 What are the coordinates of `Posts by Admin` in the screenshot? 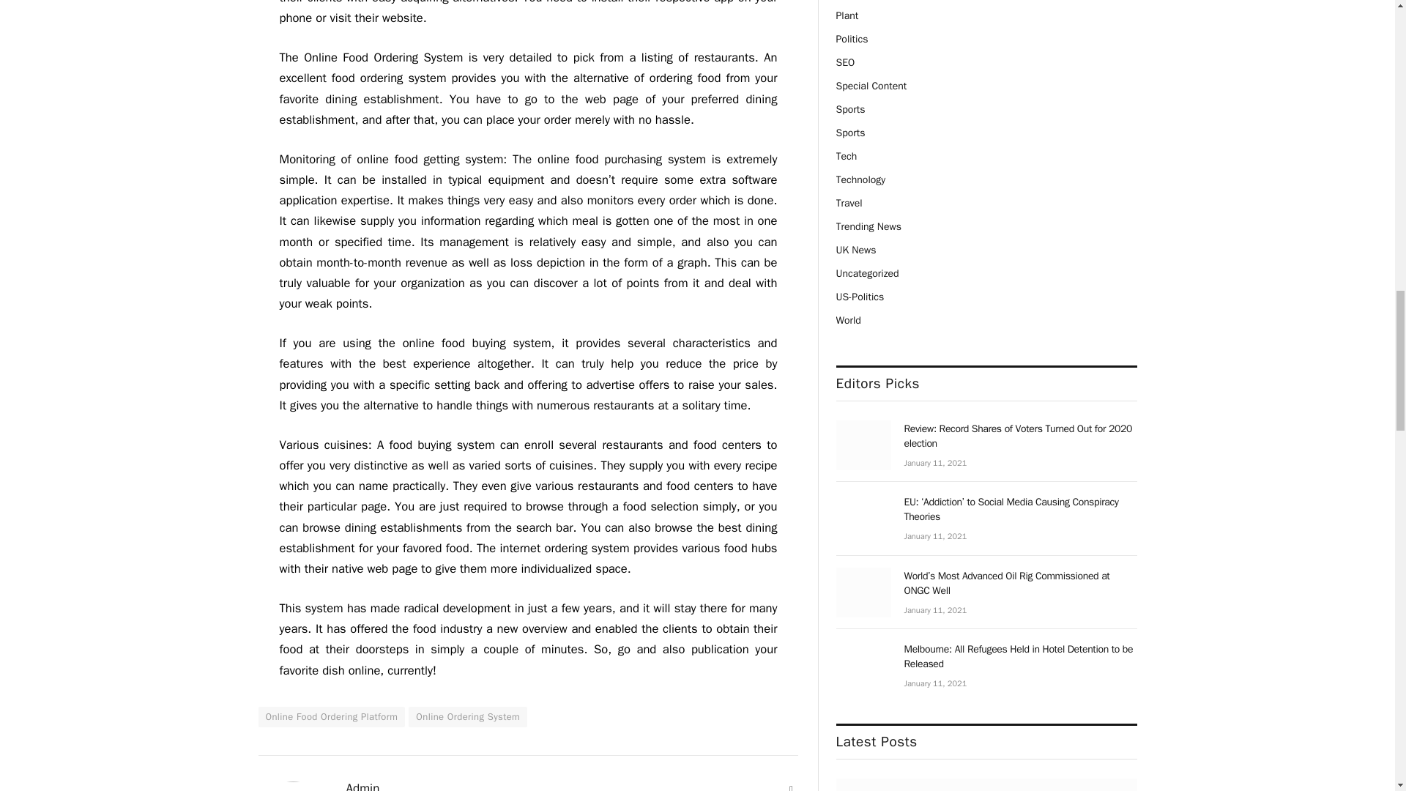 It's located at (362, 787).